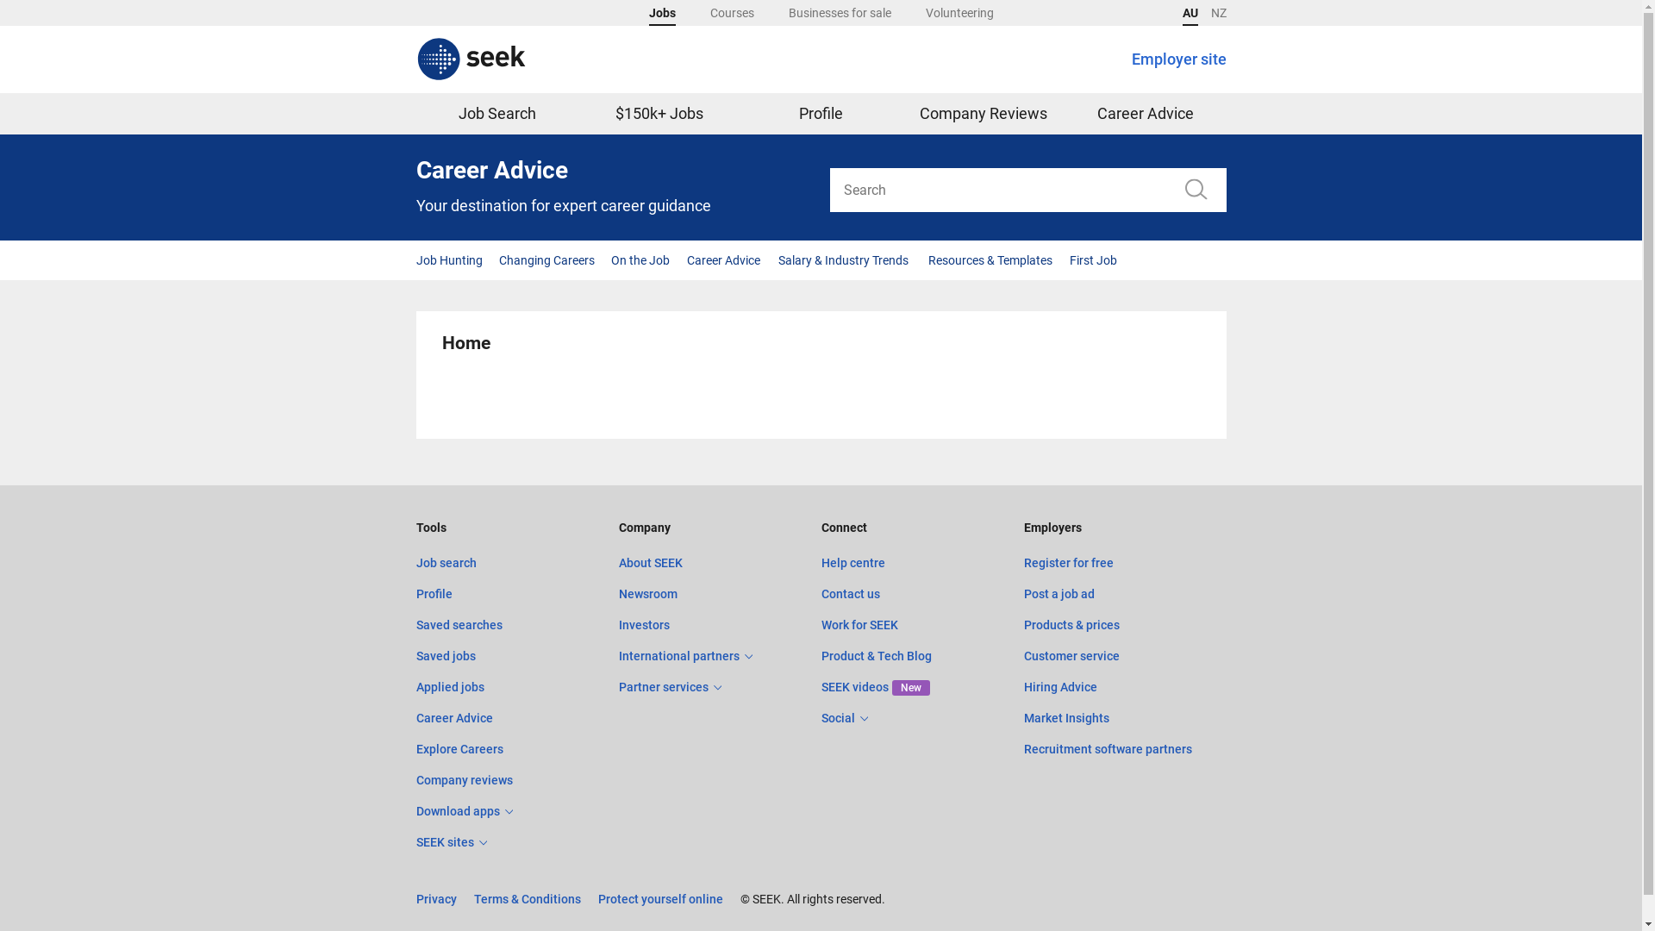  What do you see at coordinates (459, 625) in the screenshot?
I see `Saved searches` at bounding box center [459, 625].